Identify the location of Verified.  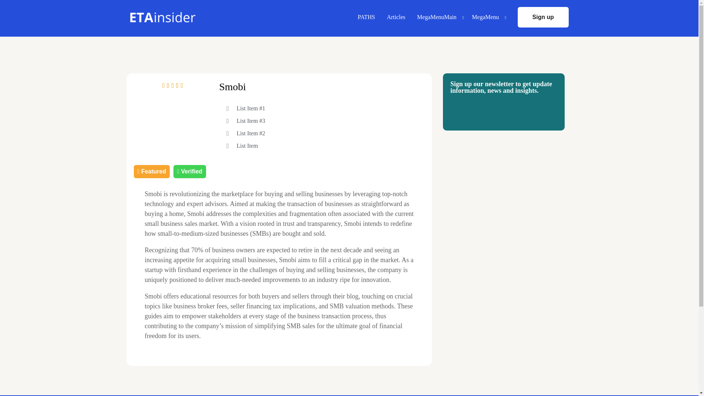
(190, 172).